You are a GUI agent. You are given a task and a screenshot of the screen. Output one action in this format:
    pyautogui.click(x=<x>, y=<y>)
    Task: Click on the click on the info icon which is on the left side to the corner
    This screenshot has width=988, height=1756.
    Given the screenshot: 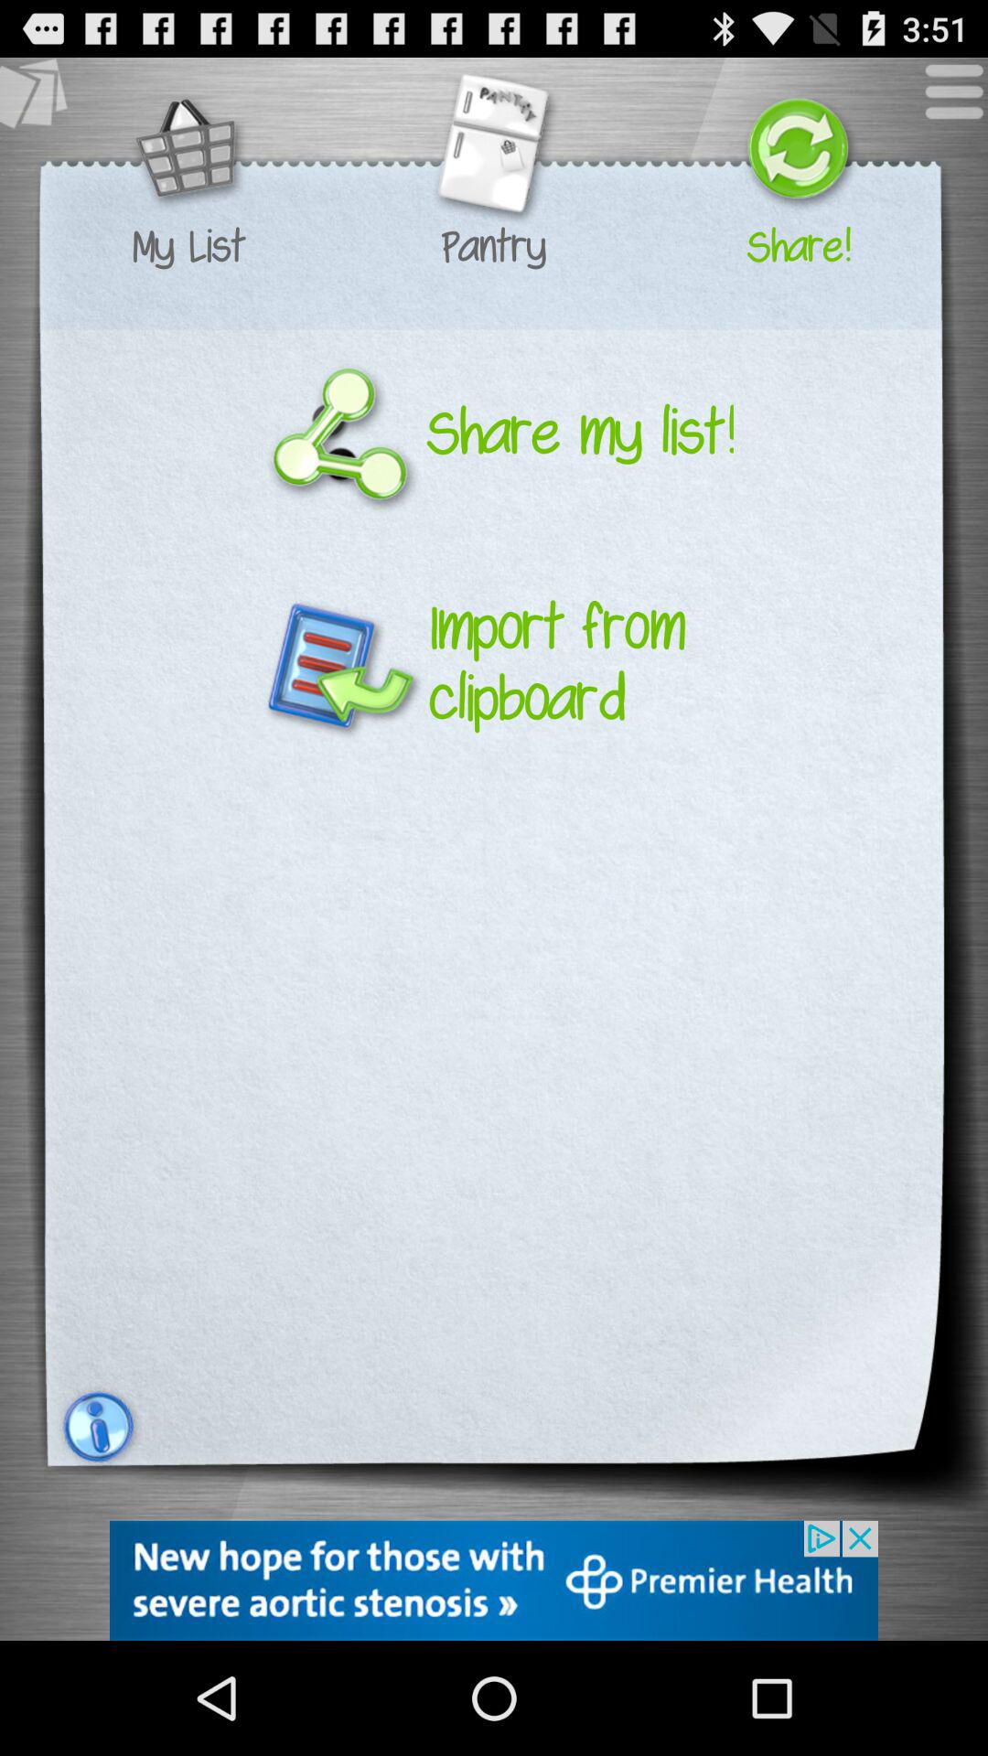 What is the action you would take?
    pyautogui.click(x=96, y=1427)
    